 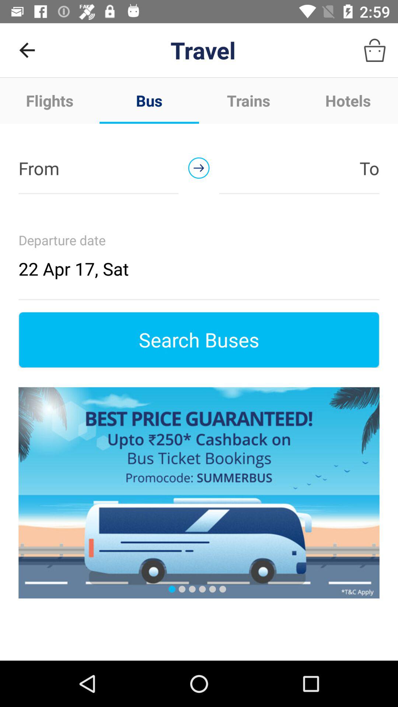 I want to click on select departure date, so click(x=199, y=256).